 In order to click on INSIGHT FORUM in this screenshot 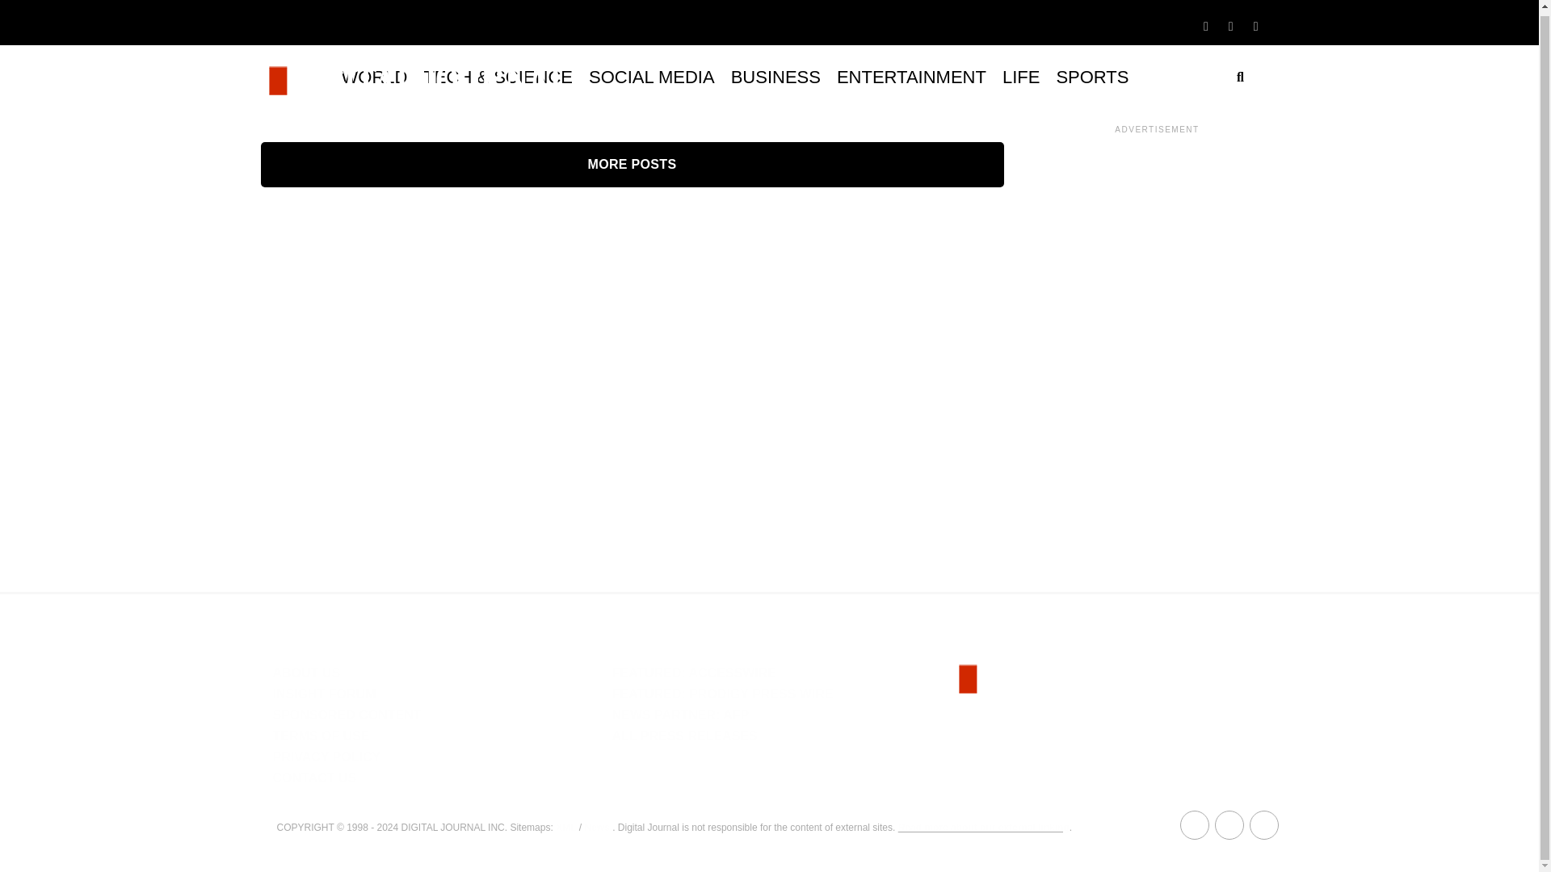, I will do `click(325, 694)`.